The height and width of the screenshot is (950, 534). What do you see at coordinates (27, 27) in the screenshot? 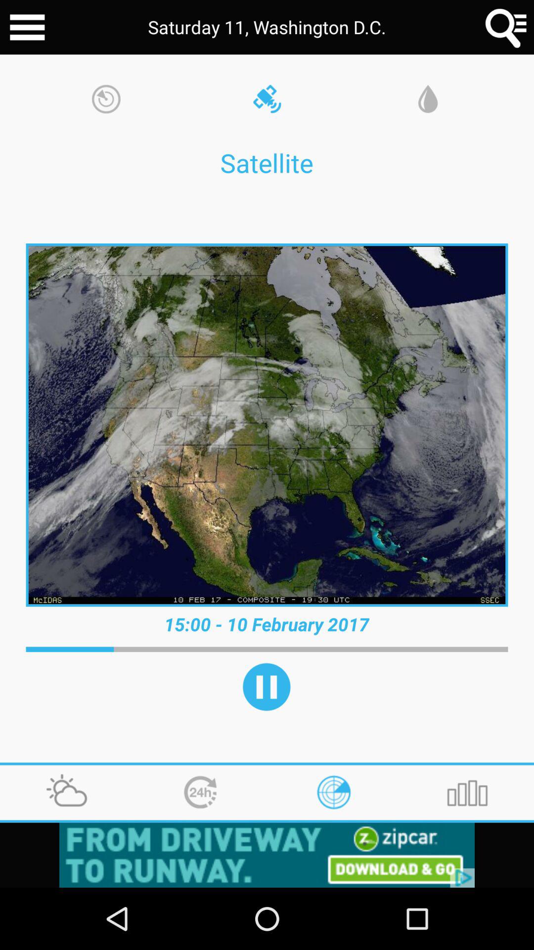
I see `go to all` at bounding box center [27, 27].